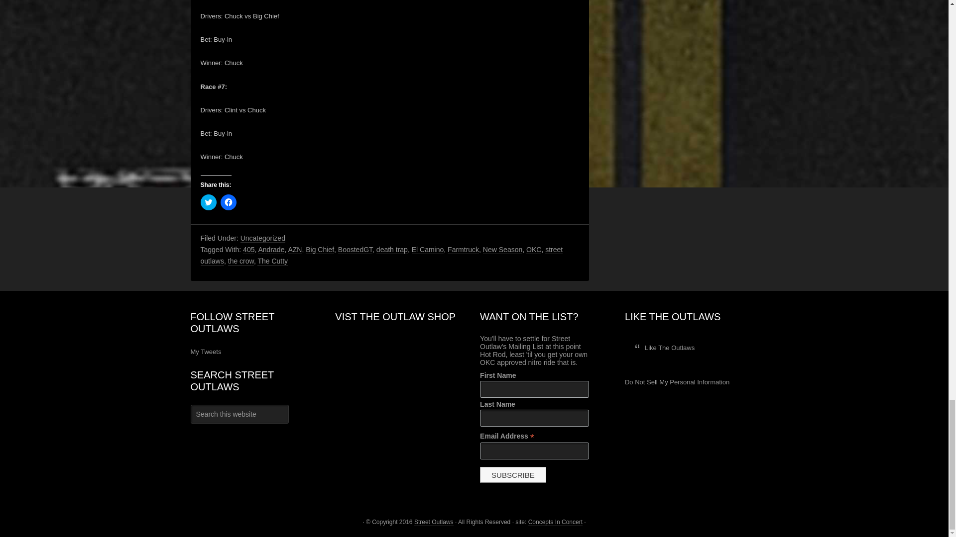 Image resolution: width=956 pixels, height=537 pixels. What do you see at coordinates (295, 250) in the screenshot?
I see `AZN` at bounding box center [295, 250].